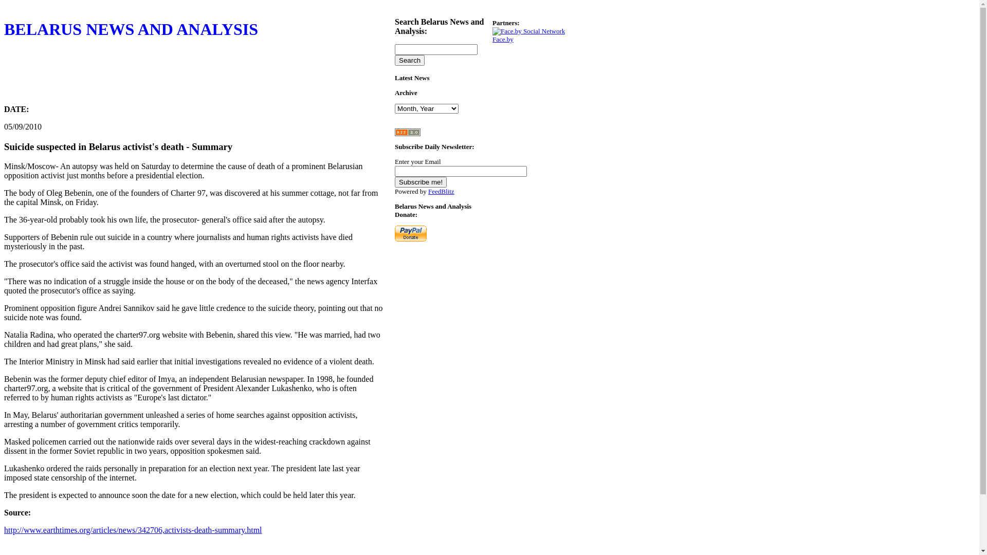 The height and width of the screenshot is (555, 987). What do you see at coordinates (441, 191) in the screenshot?
I see `FeedBlitz` at bounding box center [441, 191].